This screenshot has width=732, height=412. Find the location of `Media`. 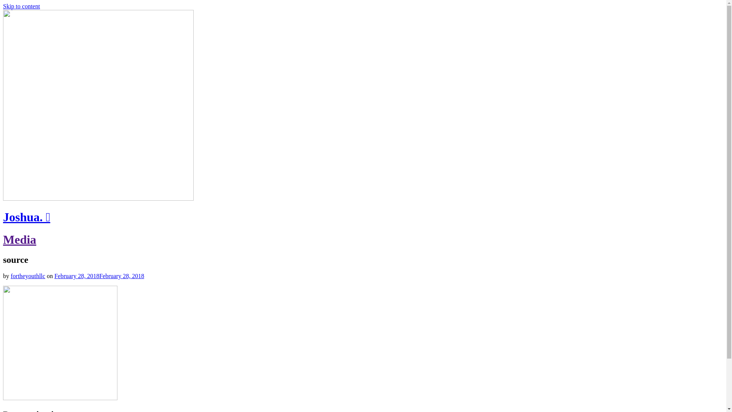

Media is located at coordinates (20, 240).